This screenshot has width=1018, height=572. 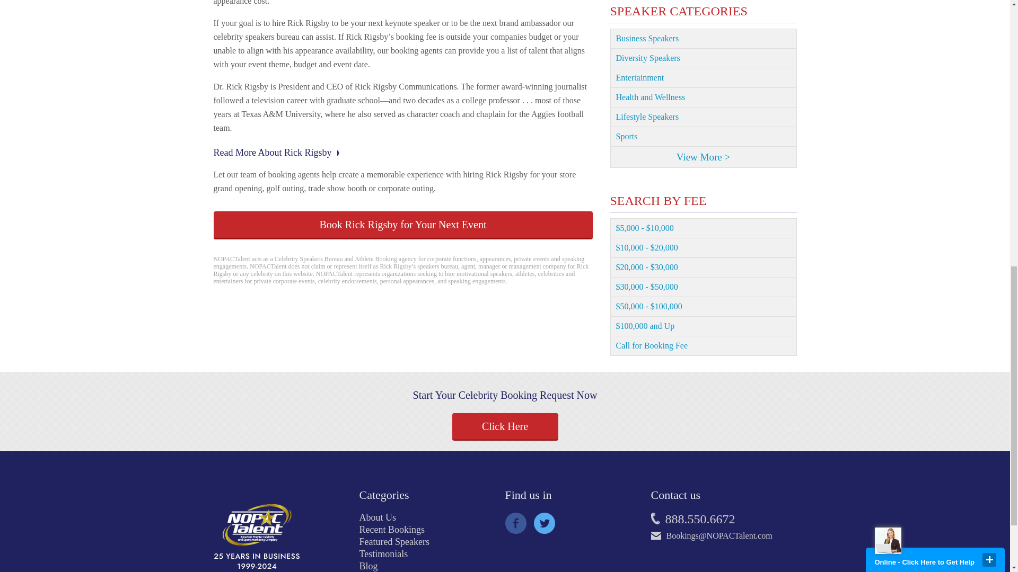 What do you see at coordinates (703, 117) in the screenshot?
I see `Lifestyle Speakers` at bounding box center [703, 117].